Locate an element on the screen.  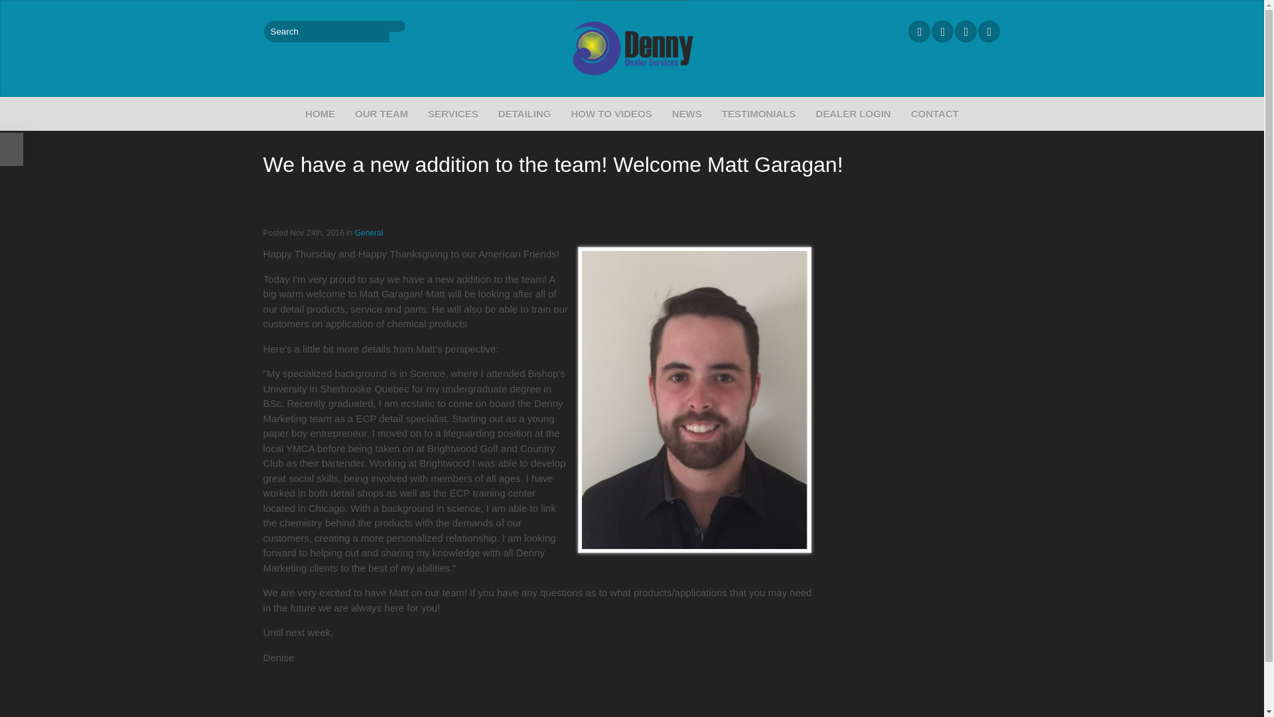
HOME is located at coordinates (320, 114).